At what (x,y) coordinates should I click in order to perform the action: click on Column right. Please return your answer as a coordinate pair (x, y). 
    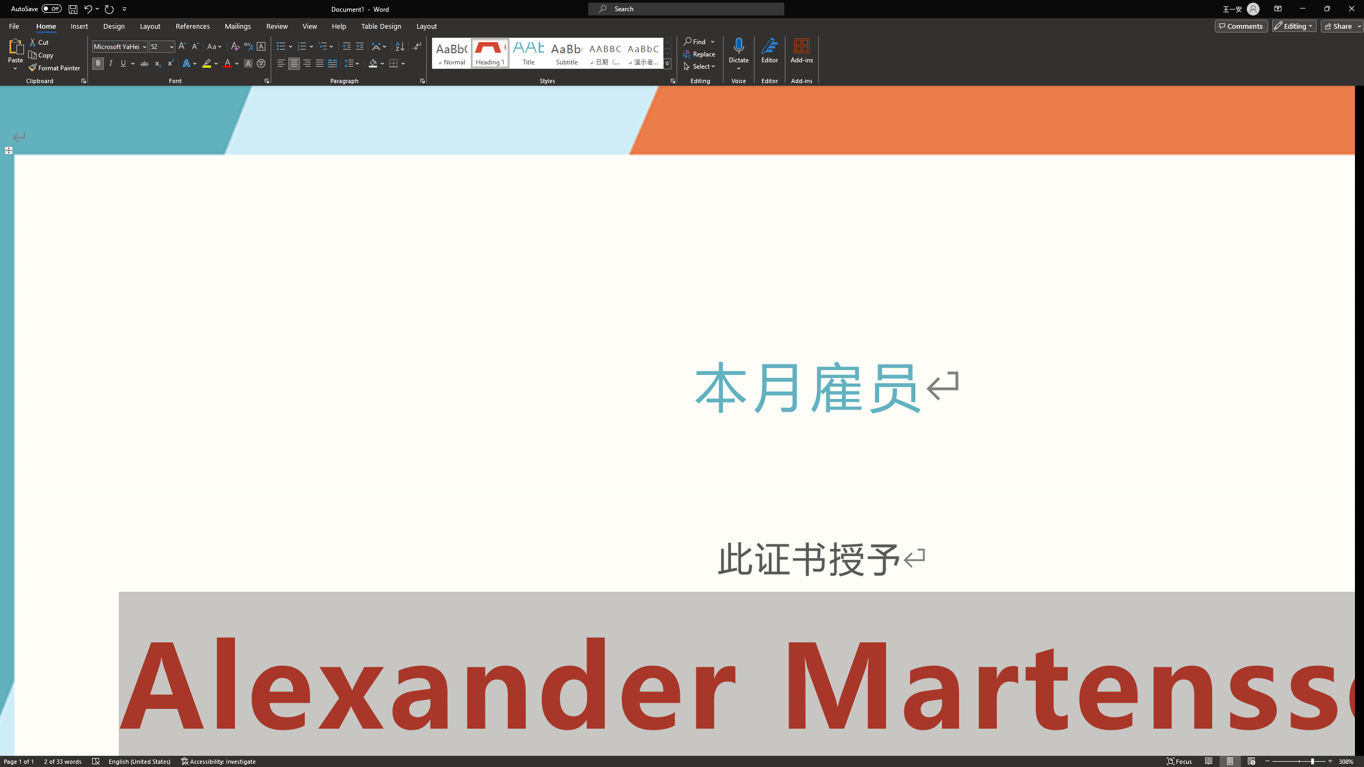
    Looking at the image, I should click on (1350, 729).